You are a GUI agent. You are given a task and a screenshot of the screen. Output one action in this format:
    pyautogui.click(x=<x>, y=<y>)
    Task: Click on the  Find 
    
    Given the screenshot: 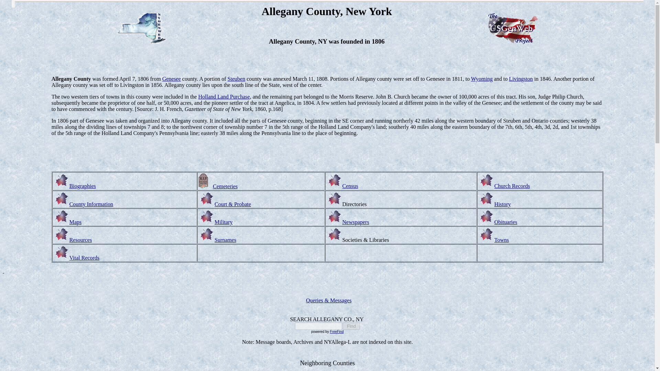 What is the action you would take?
    pyautogui.click(x=351, y=326)
    